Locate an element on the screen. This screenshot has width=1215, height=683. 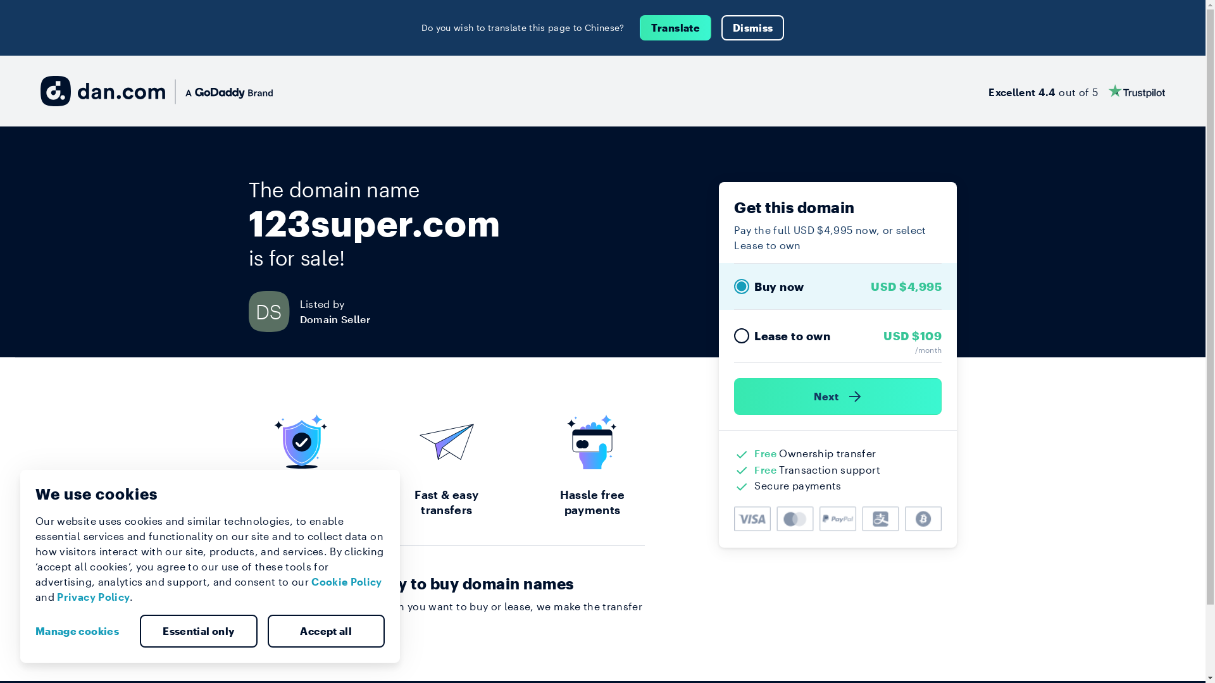
Translate is located at coordinates (676, 28).